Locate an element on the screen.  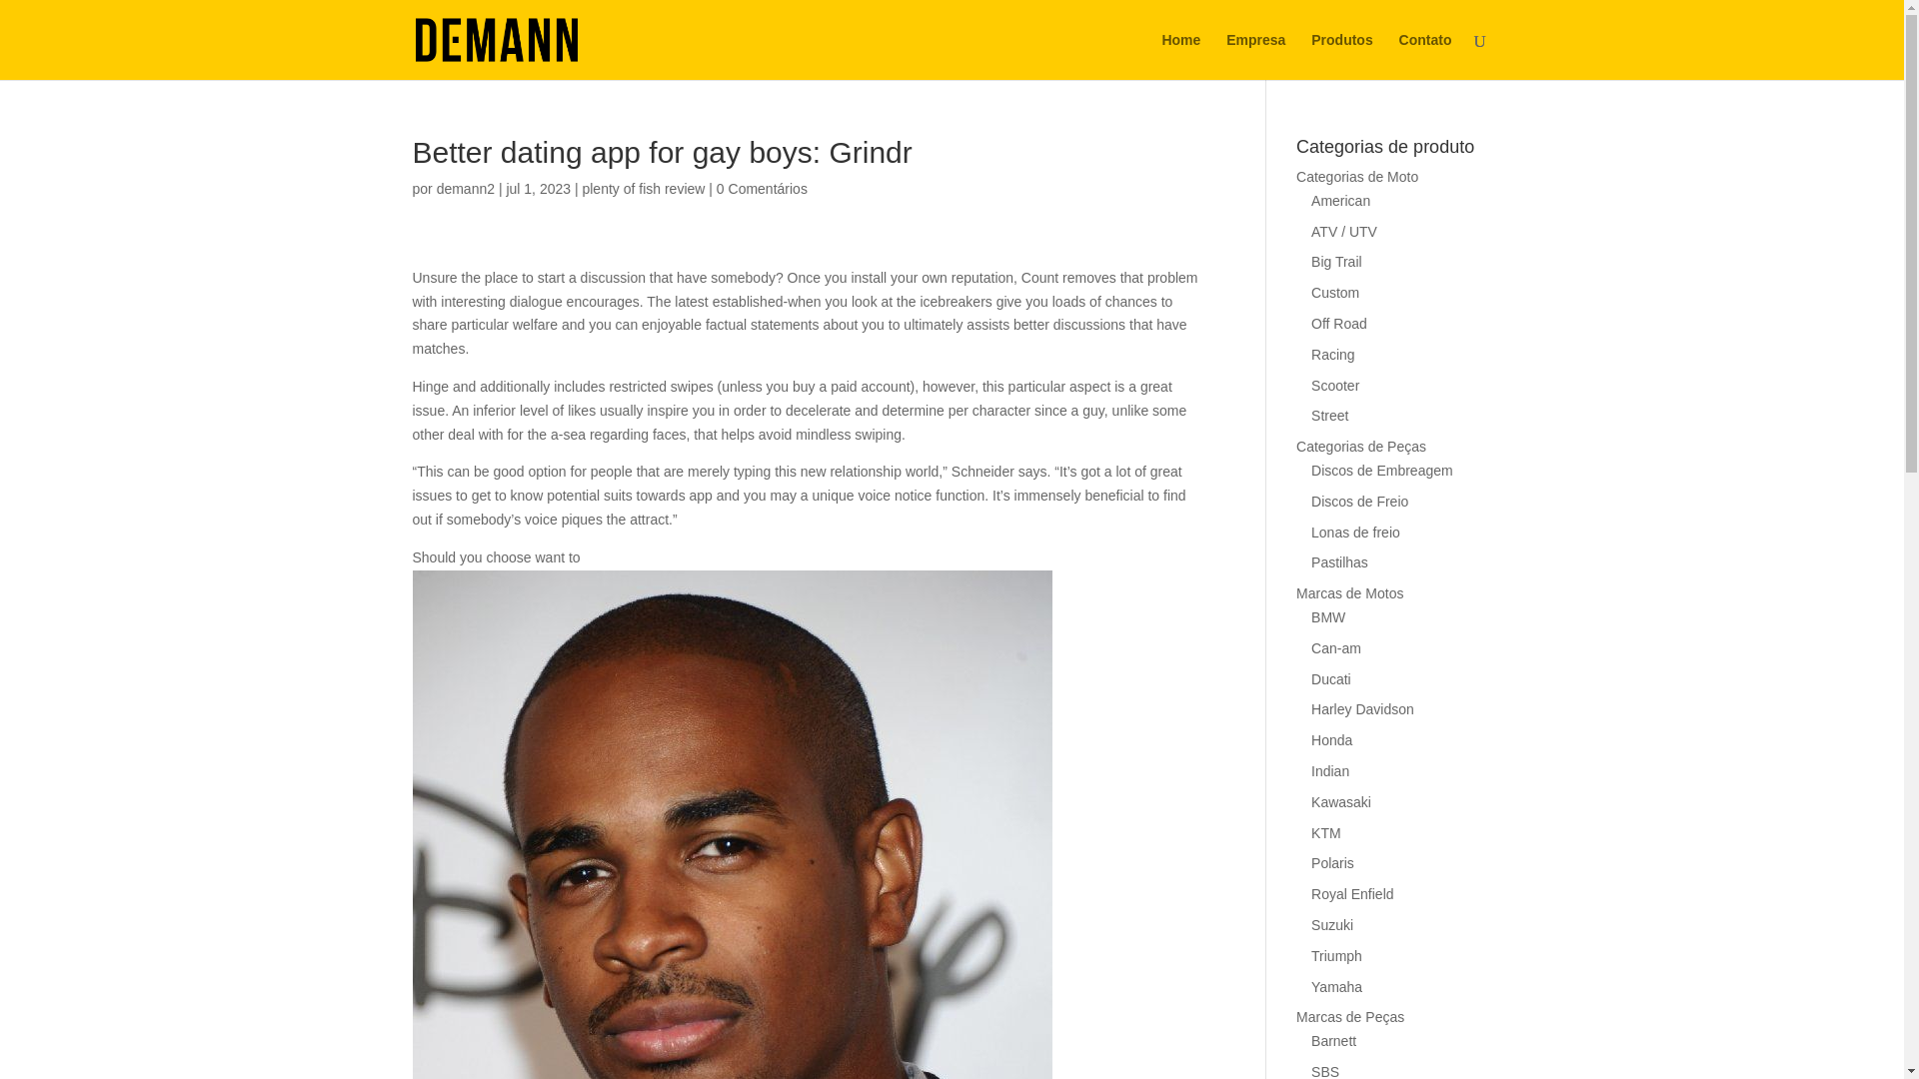
Polaris is located at coordinates (1332, 863).